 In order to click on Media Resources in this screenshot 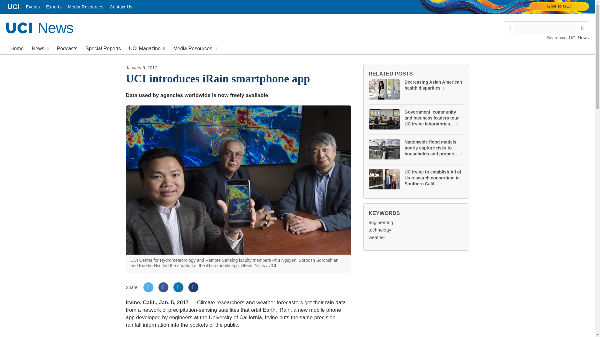, I will do `click(33, 7)`.